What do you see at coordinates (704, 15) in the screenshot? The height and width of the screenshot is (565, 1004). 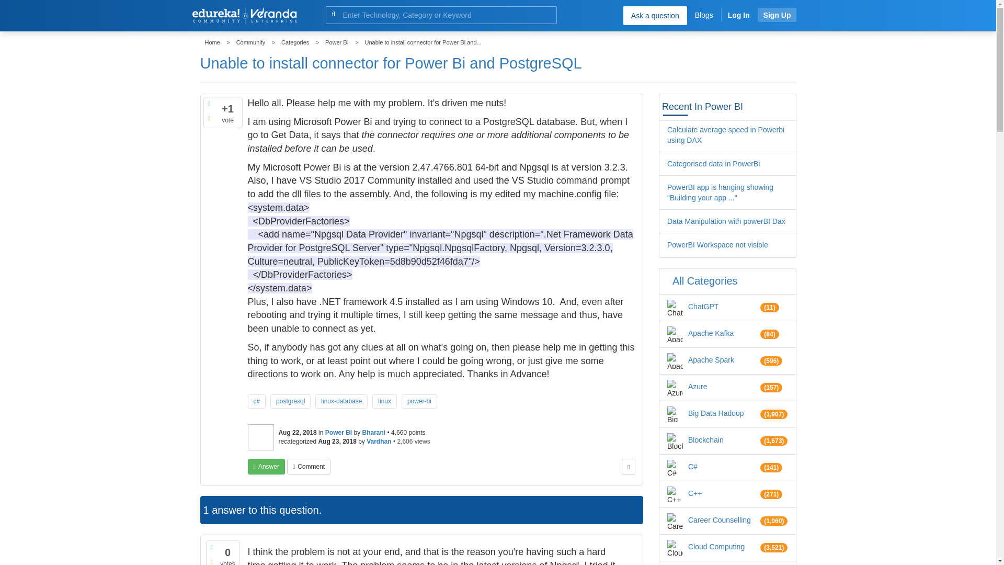 I see `Blogs` at bounding box center [704, 15].